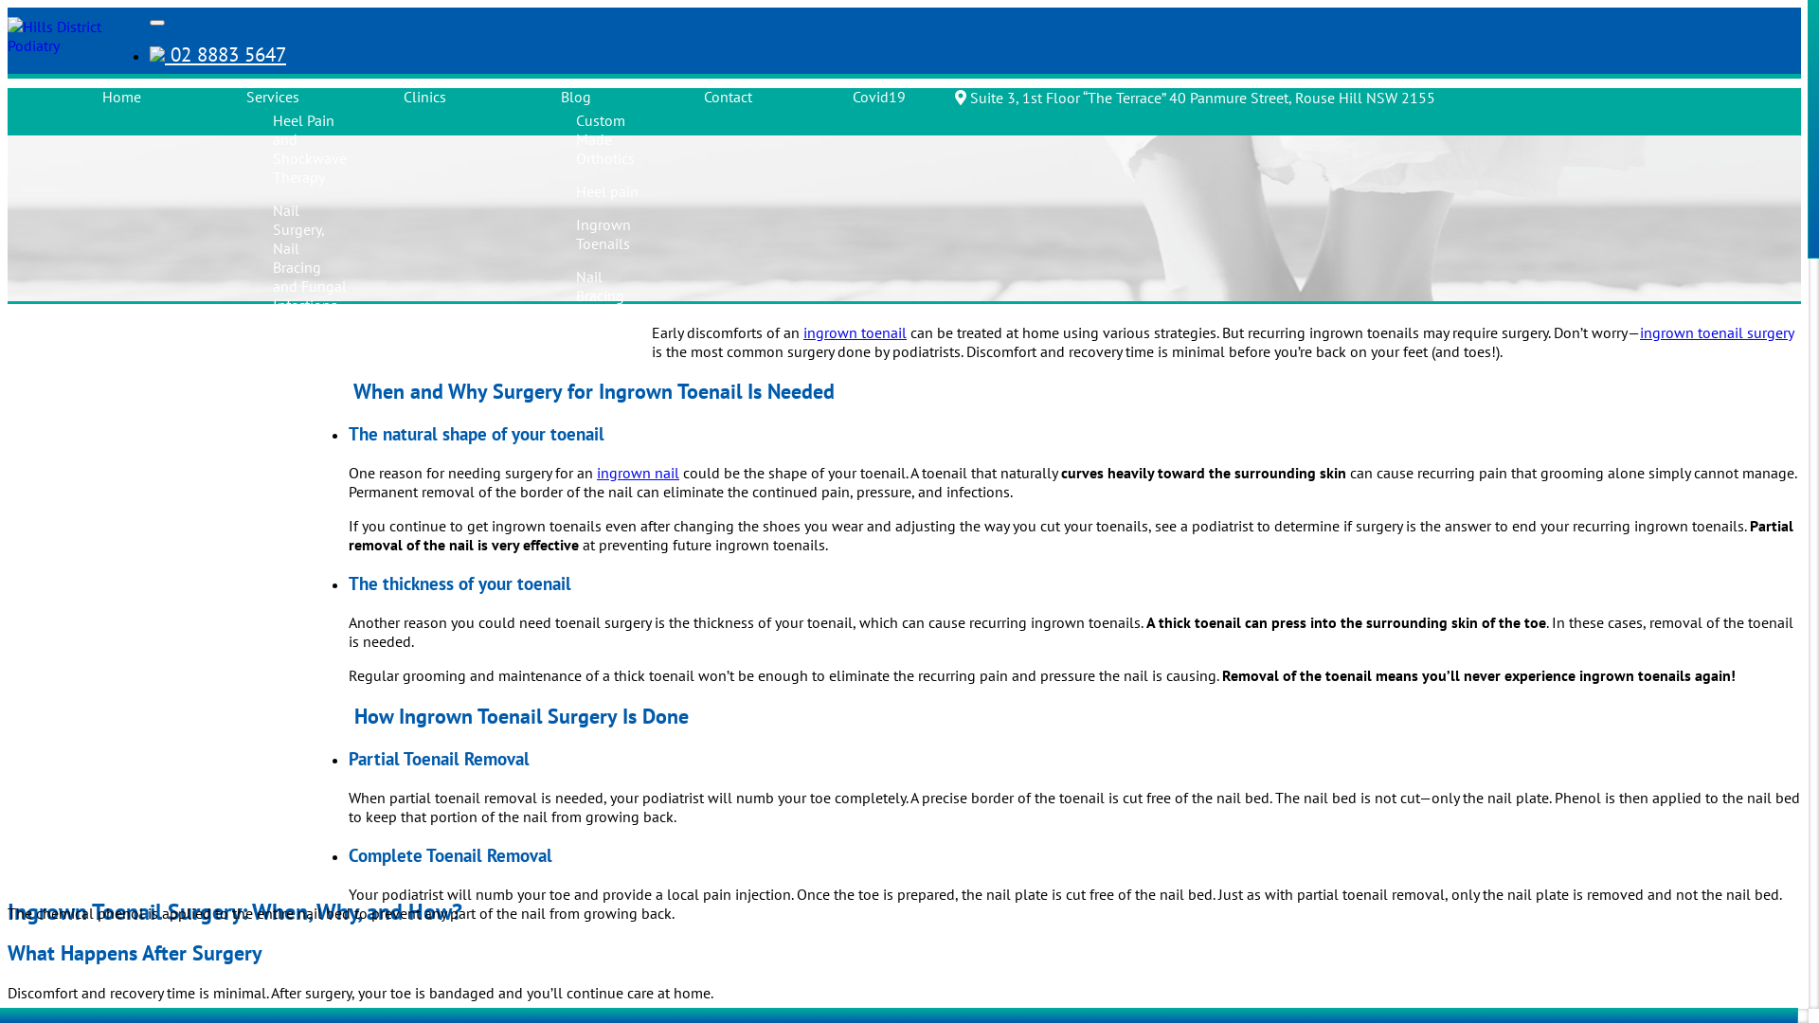 The width and height of the screenshot is (1819, 1023). Describe the element at coordinates (855, 332) in the screenshot. I see `ingrown toenail` at that location.